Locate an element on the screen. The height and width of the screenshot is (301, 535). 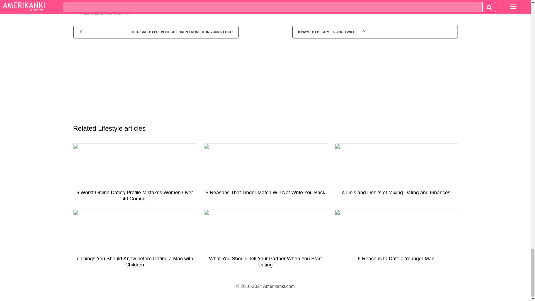
6 Tricks to Prevent Children from Eating Junk Food is located at coordinates (155, 32).